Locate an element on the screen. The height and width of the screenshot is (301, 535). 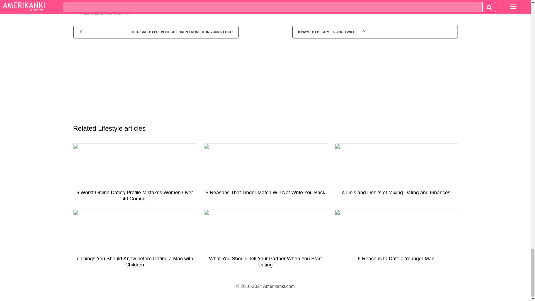
6 Tricks to Prevent Children from Eating Junk Food is located at coordinates (155, 32).